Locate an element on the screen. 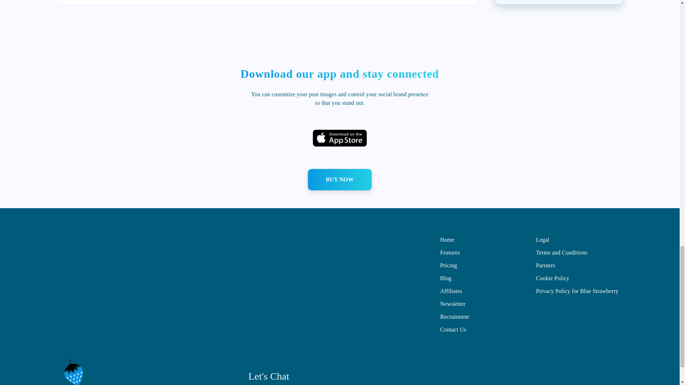 This screenshot has height=385, width=685. Download App from Apple App Store is located at coordinates (340, 138).